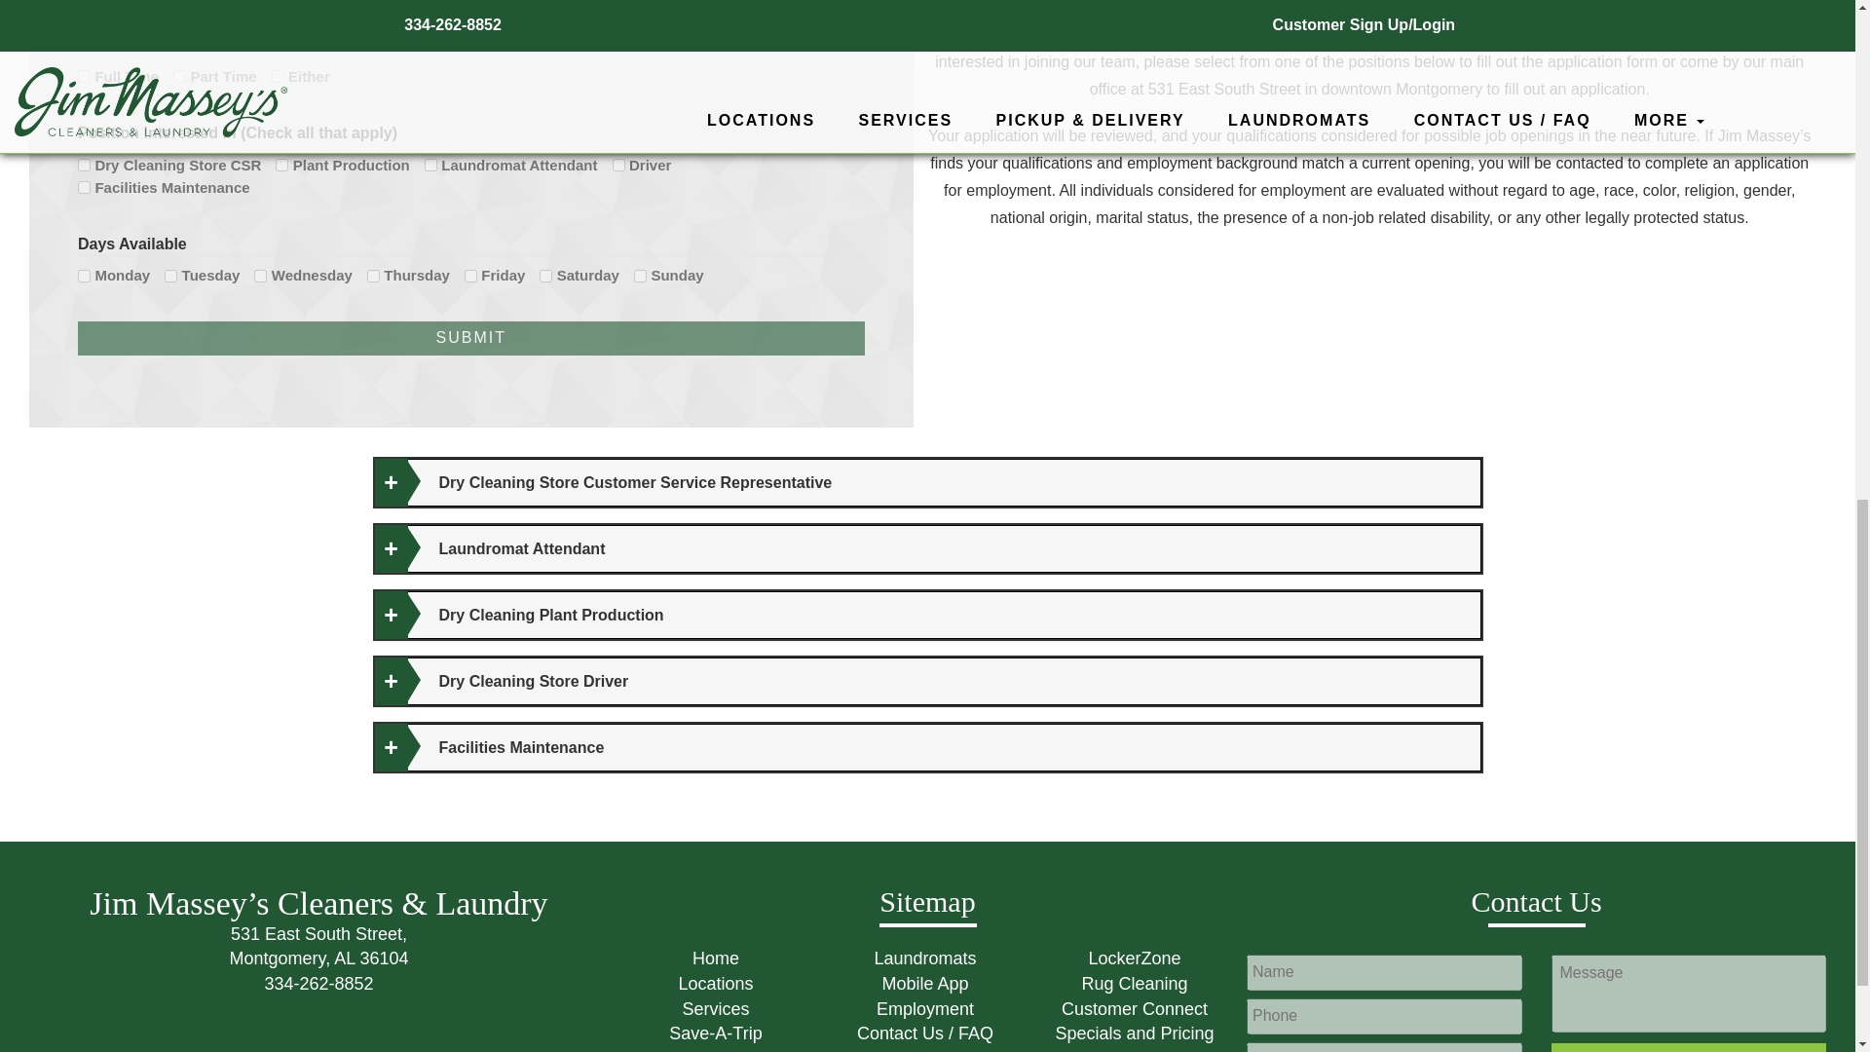 The image size is (1870, 1052). I want to click on Monday, so click(170, 276).